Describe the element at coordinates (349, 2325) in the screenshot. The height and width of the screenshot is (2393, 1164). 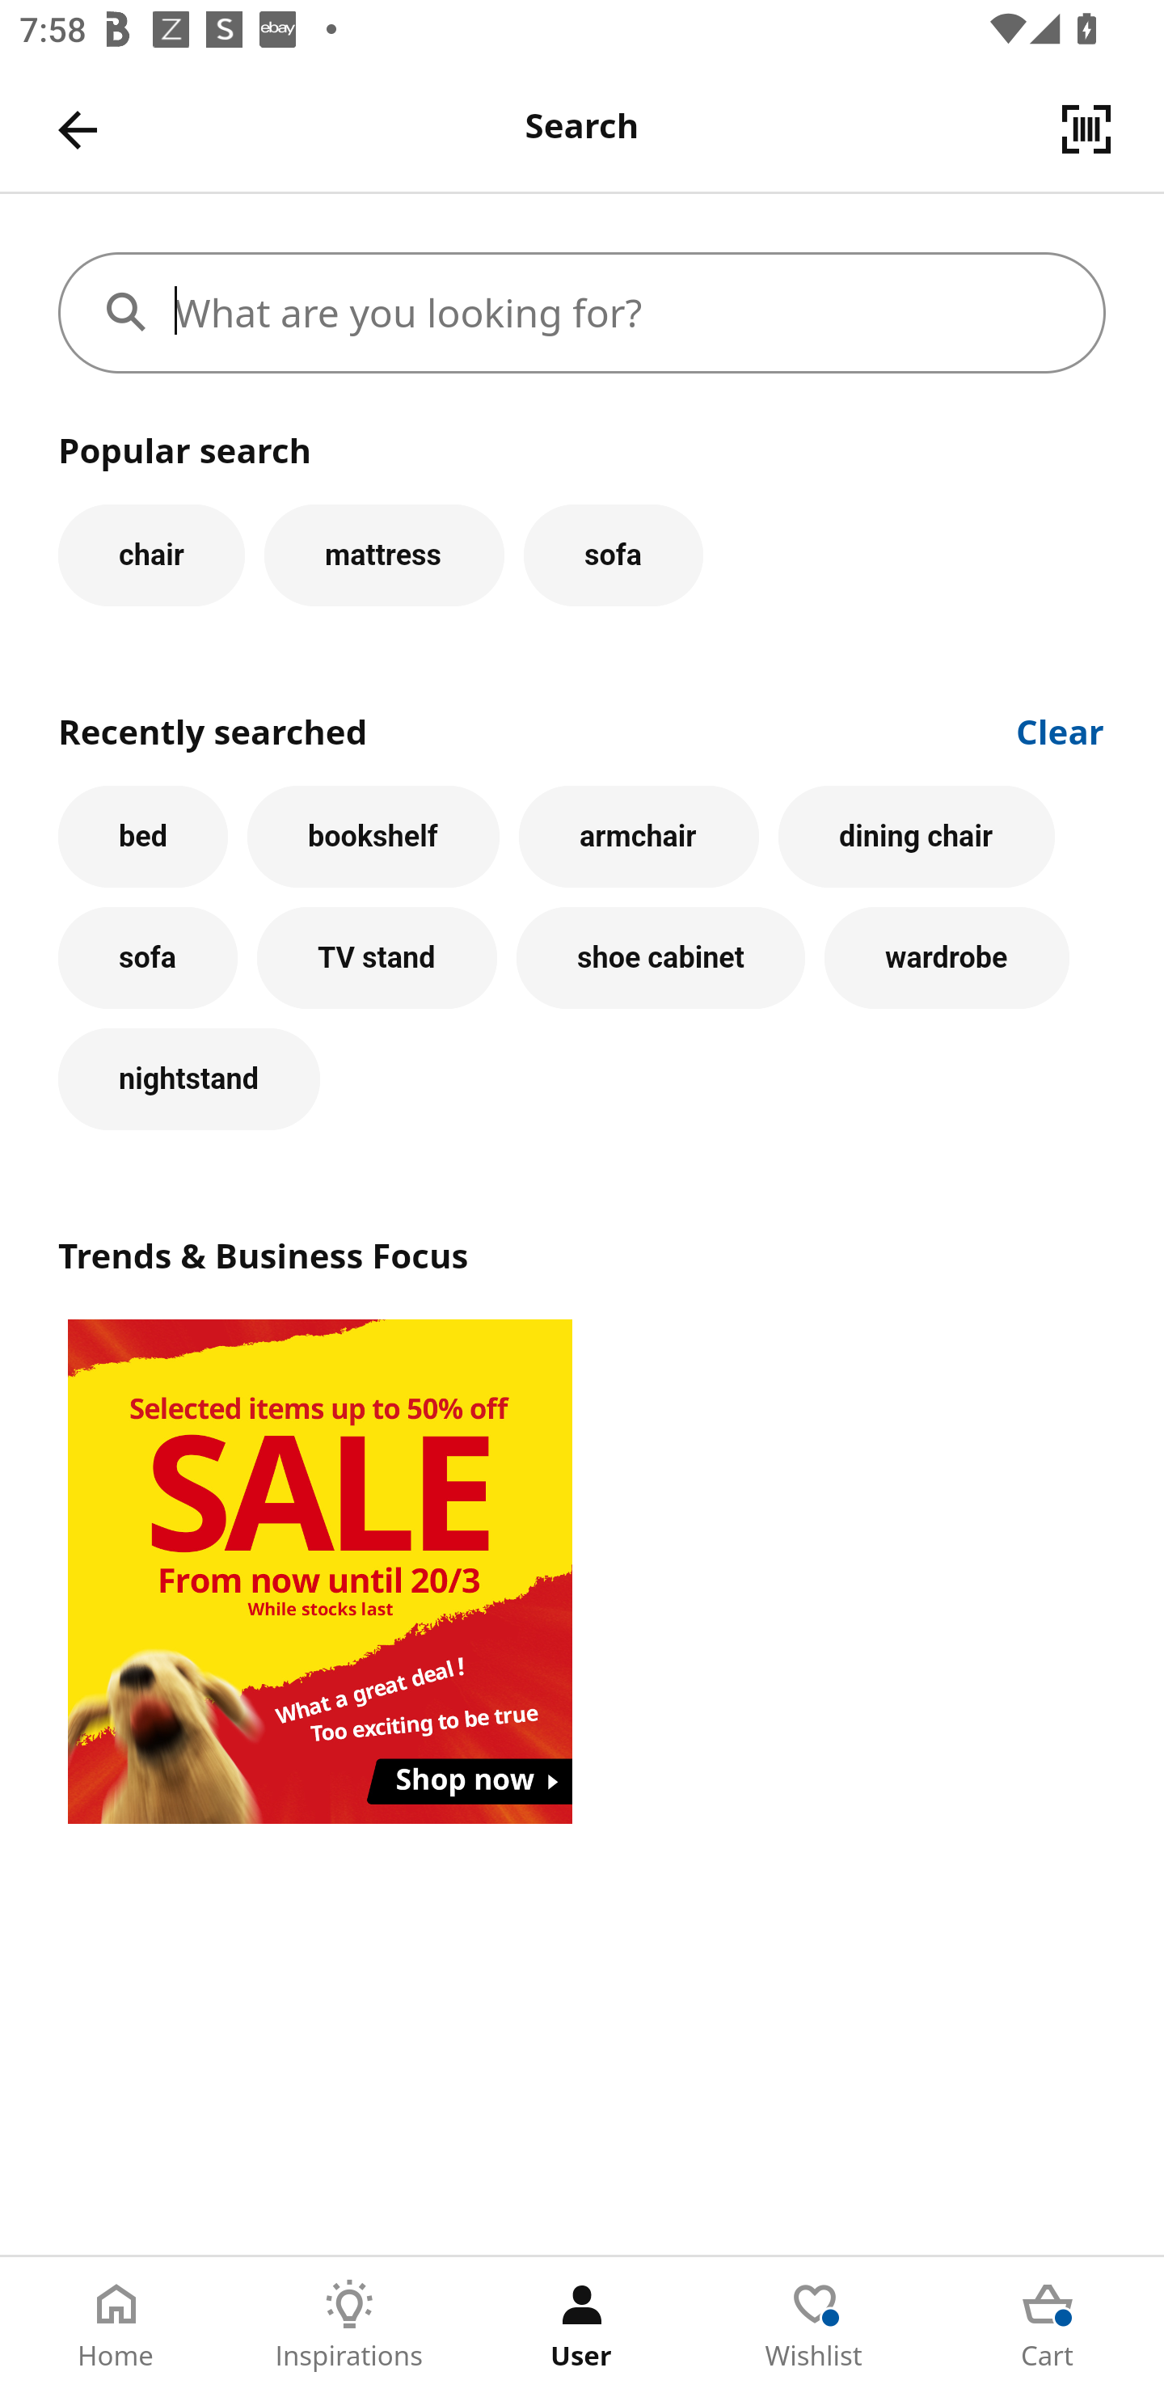
I see `Inspirations
Tab 2 of 5` at that location.